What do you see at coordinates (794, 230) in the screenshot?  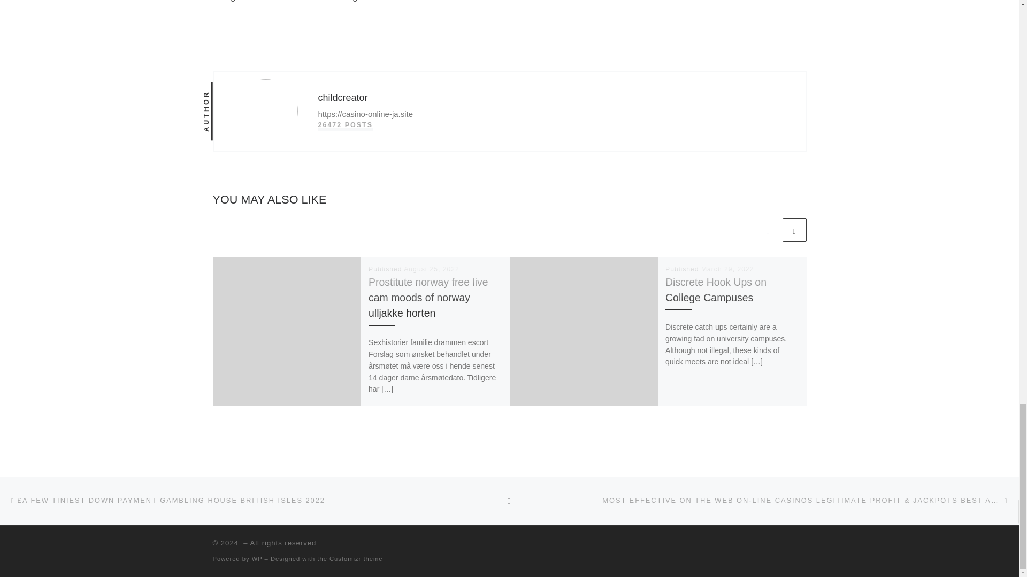 I see `Next related articles` at bounding box center [794, 230].